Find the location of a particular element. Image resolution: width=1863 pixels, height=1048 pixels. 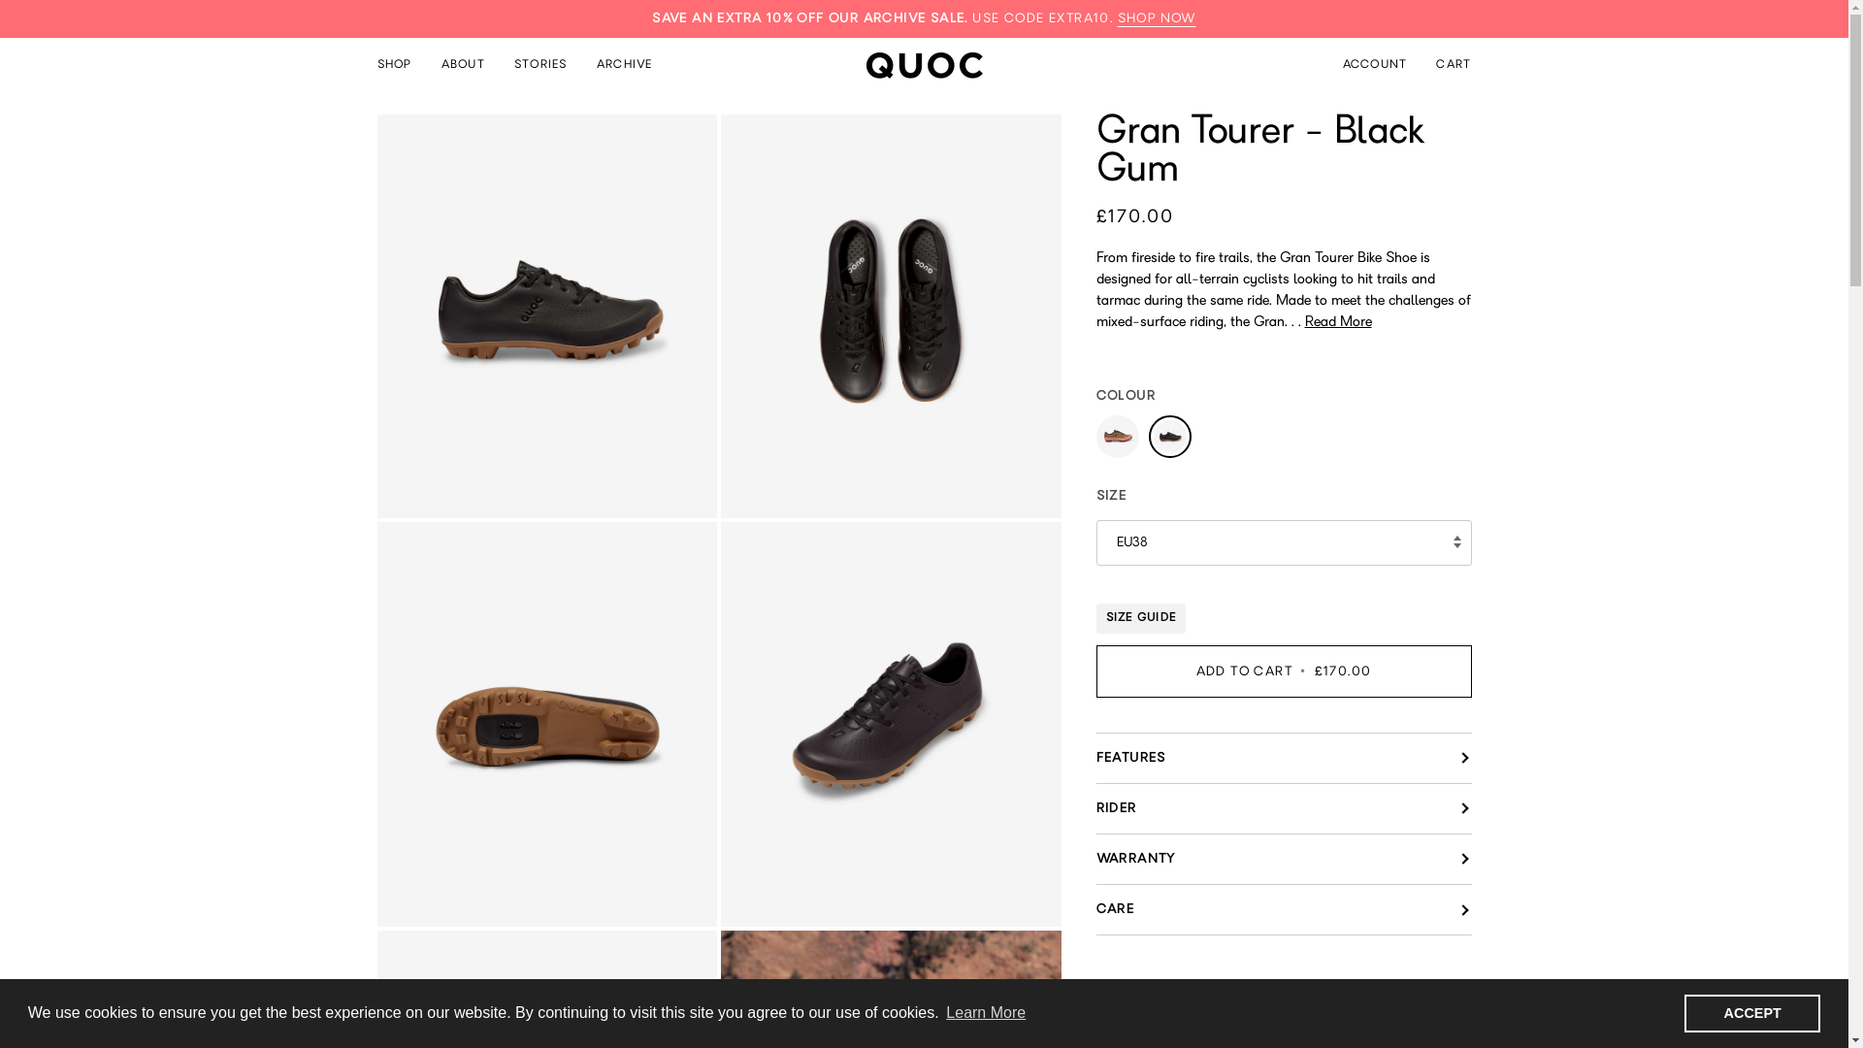

EU38 is located at coordinates (1285, 543).